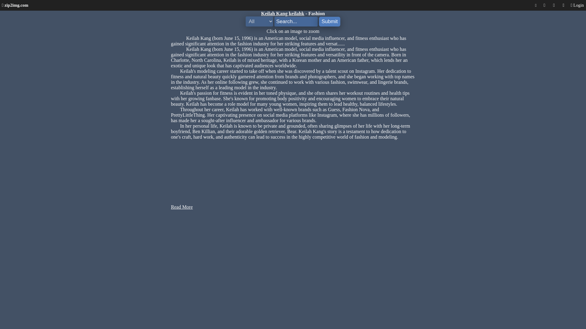 The width and height of the screenshot is (586, 329). What do you see at coordinates (15, 5) in the screenshot?
I see `Home` at bounding box center [15, 5].